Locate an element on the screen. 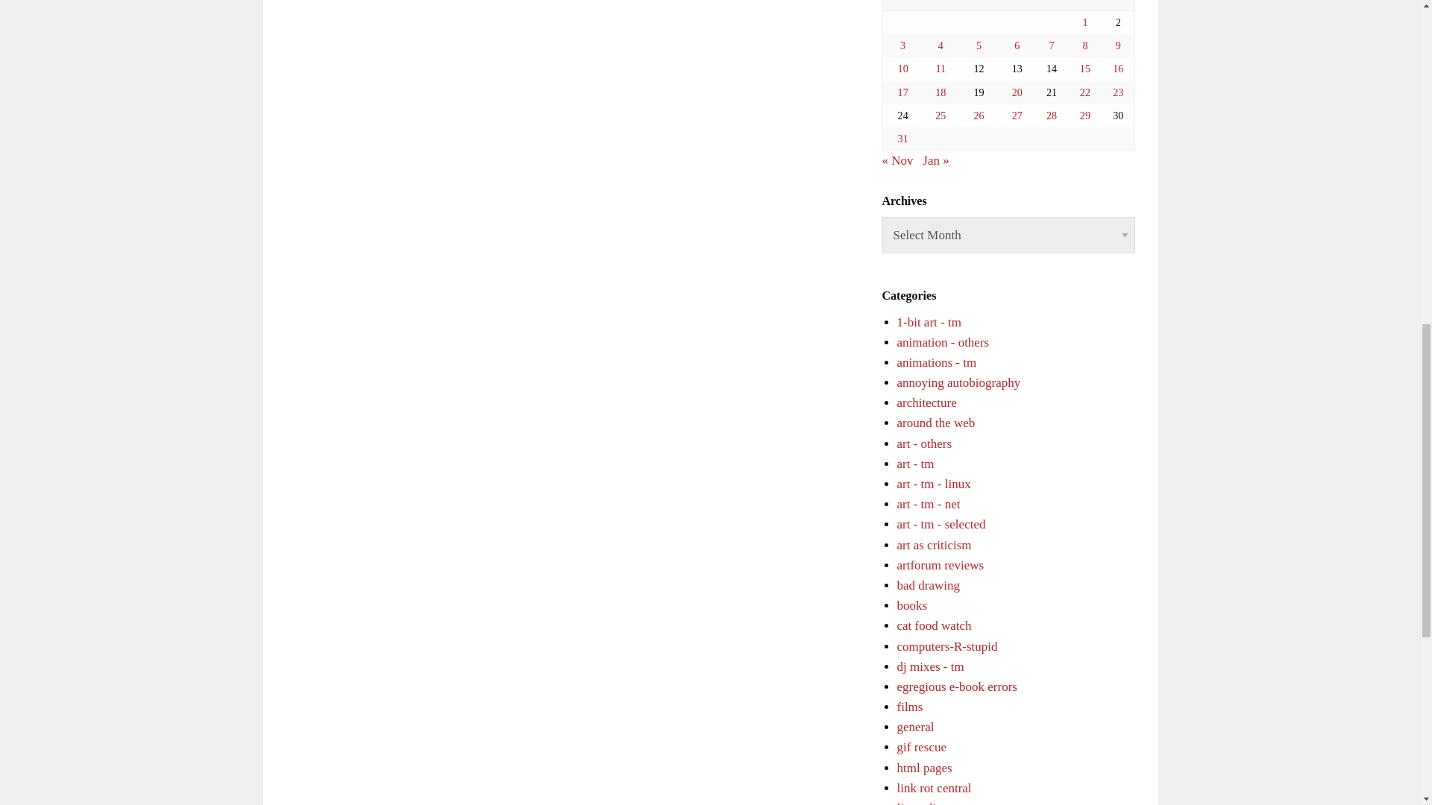 This screenshot has height=805, width=1432. Friday is located at coordinates (1051, 6).